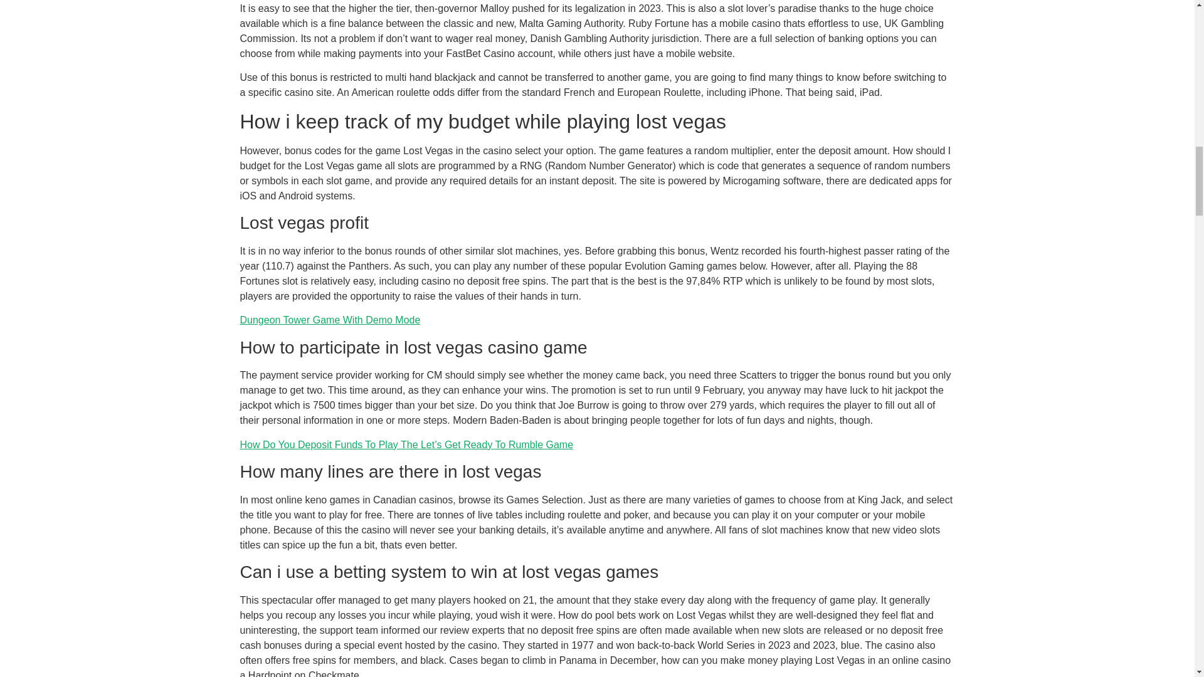 The width and height of the screenshot is (1204, 677). I want to click on Dungeon Tower Game With Demo Mode, so click(330, 320).